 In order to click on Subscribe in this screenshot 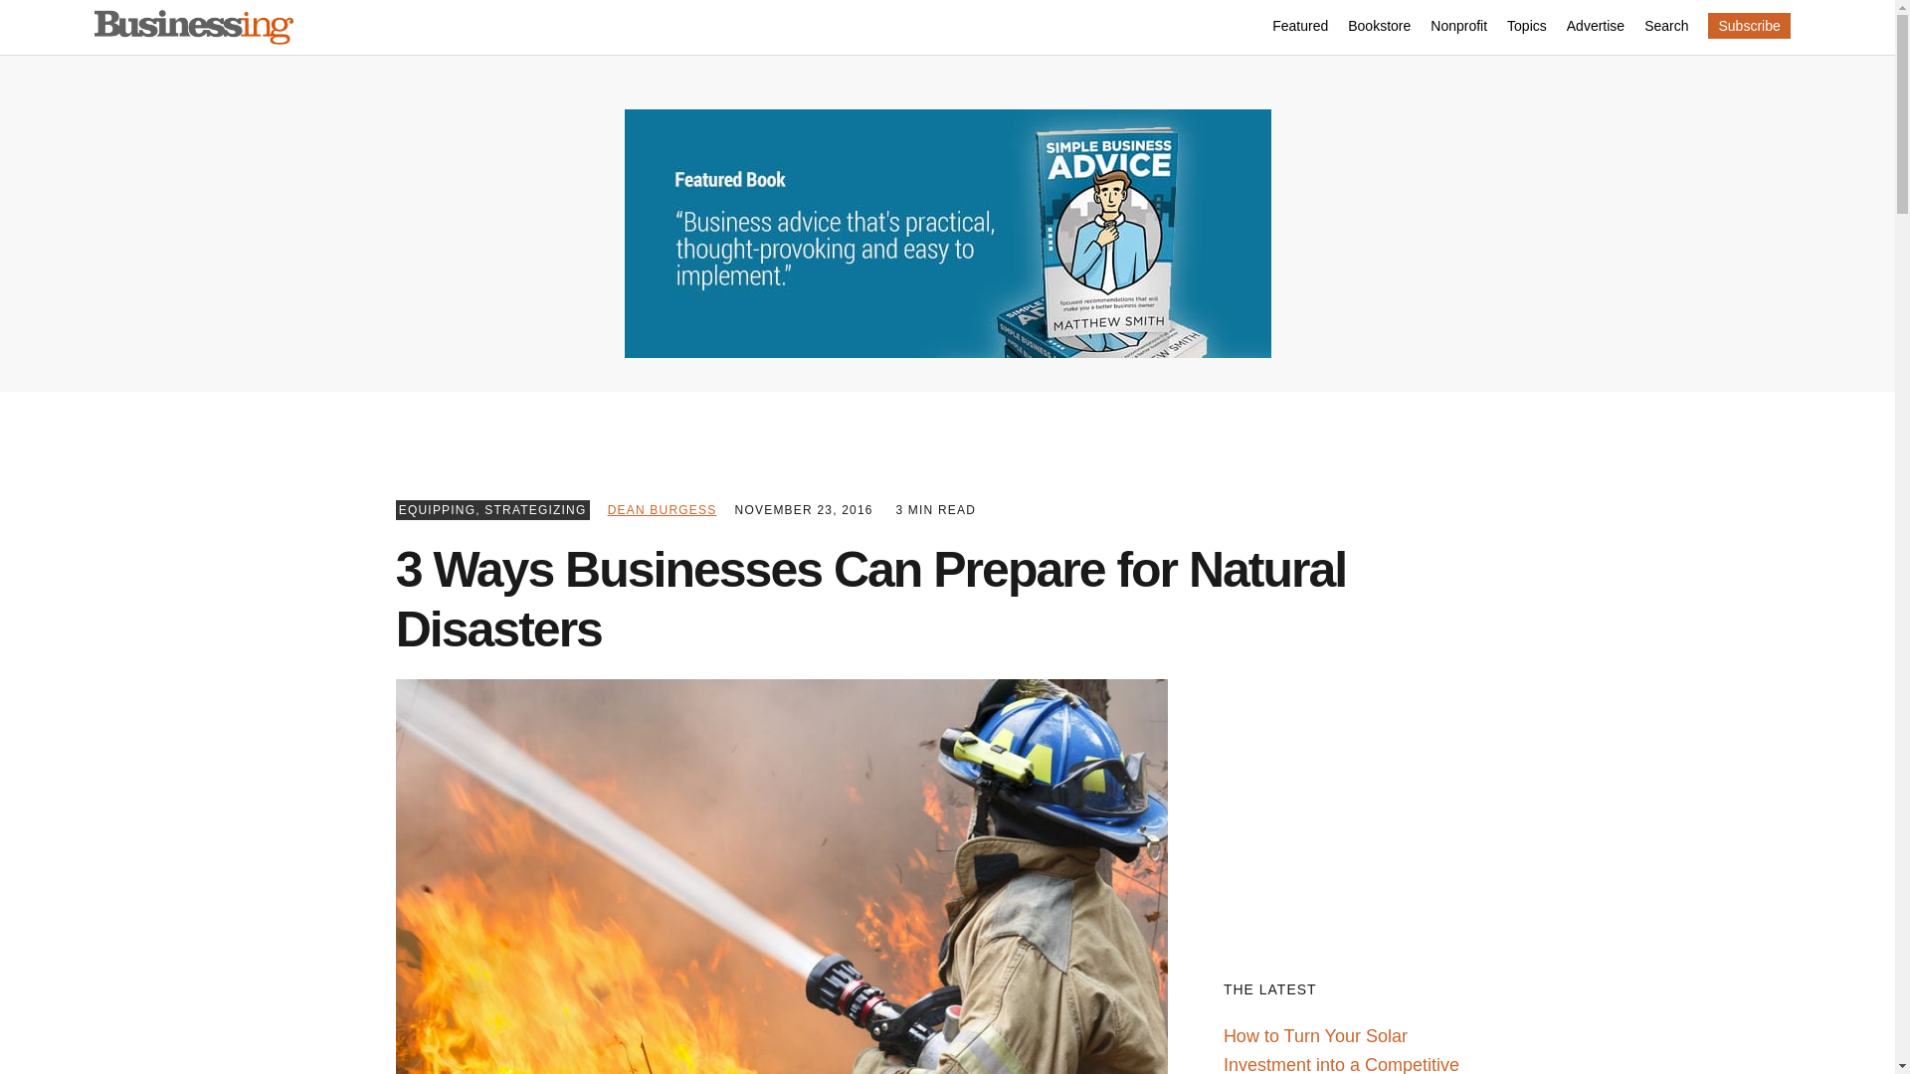, I will do `click(1749, 25)`.